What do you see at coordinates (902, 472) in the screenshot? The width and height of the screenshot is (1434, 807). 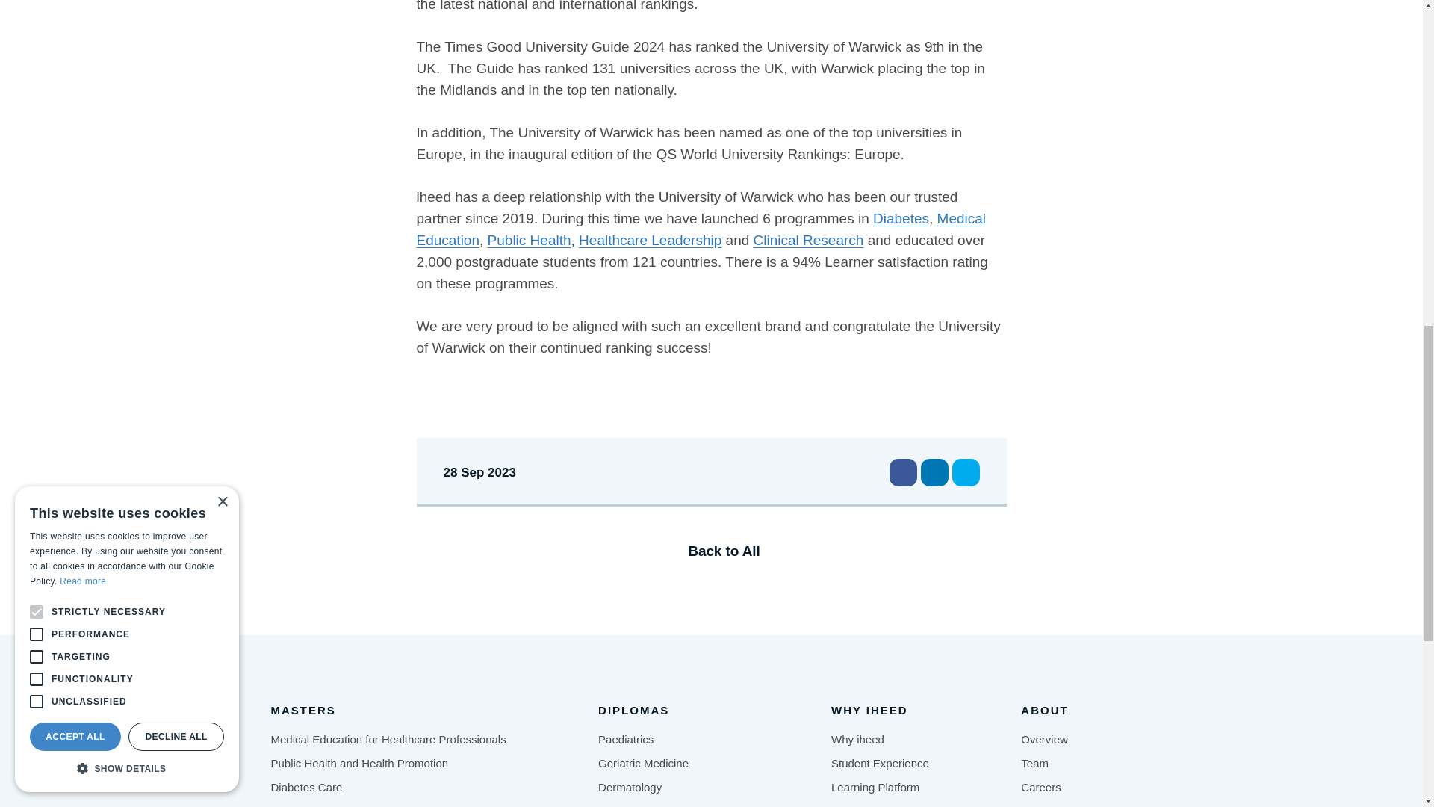 I see `Share on Facebook` at bounding box center [902, 472].